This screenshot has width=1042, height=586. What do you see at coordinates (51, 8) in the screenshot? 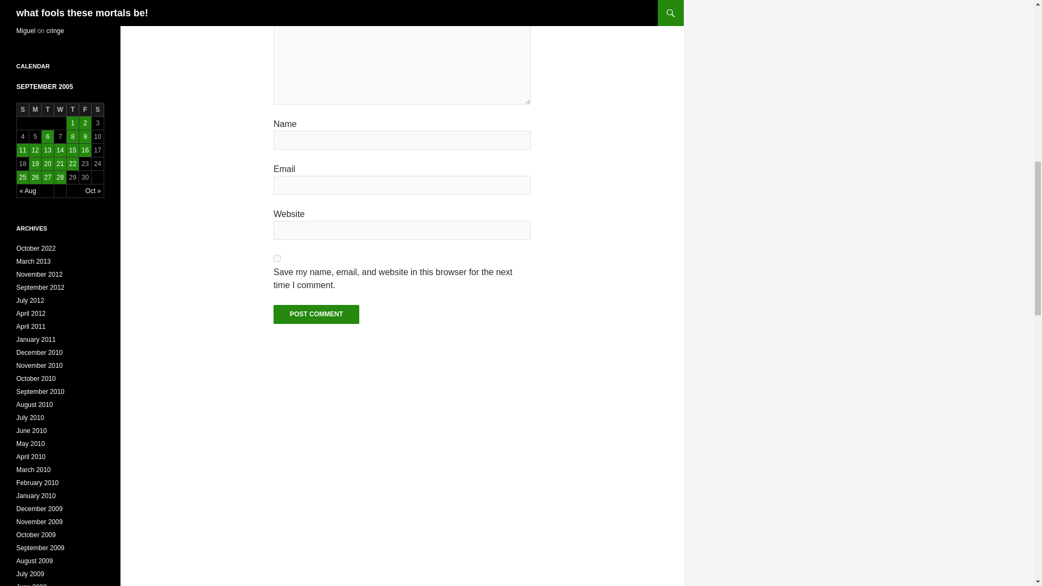
I see `abortion clinic Sanford fl` at bounding box center [51, 8].